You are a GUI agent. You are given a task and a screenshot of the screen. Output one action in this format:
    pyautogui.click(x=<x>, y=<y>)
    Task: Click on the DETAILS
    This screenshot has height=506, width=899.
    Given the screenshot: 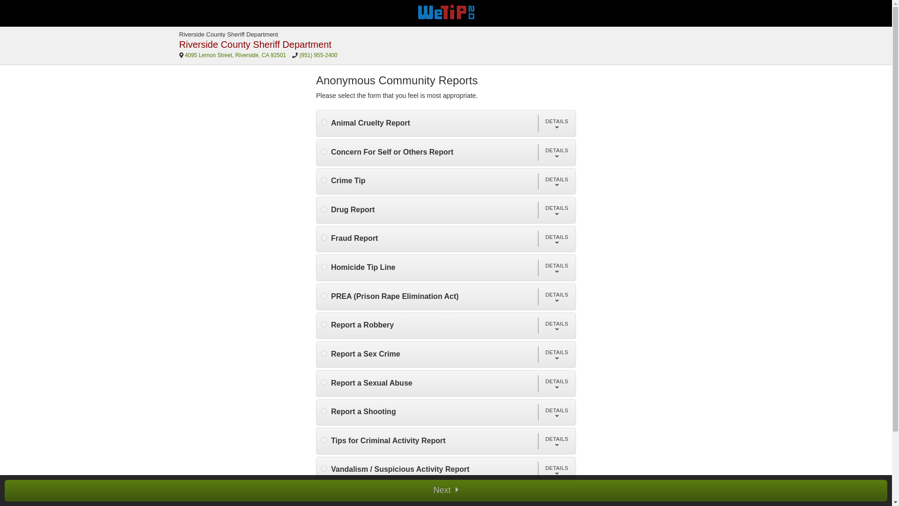 What is the action you would take?
    pyautogui.click(x=556, y=412)
    